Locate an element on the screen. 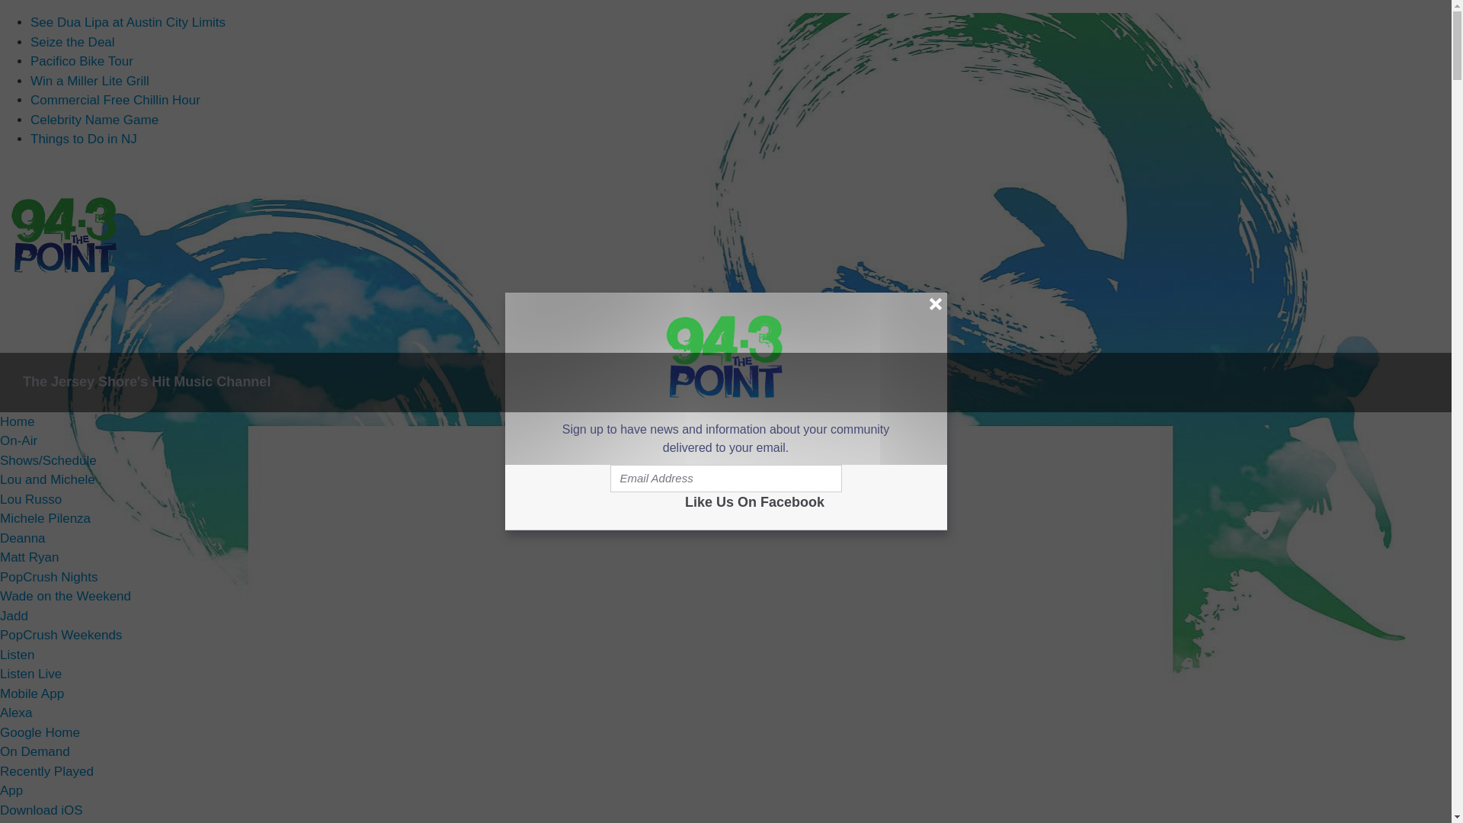 The image size is (1463, 823). Commercial Free Chillin Hour is located at coordinates (116, 101).